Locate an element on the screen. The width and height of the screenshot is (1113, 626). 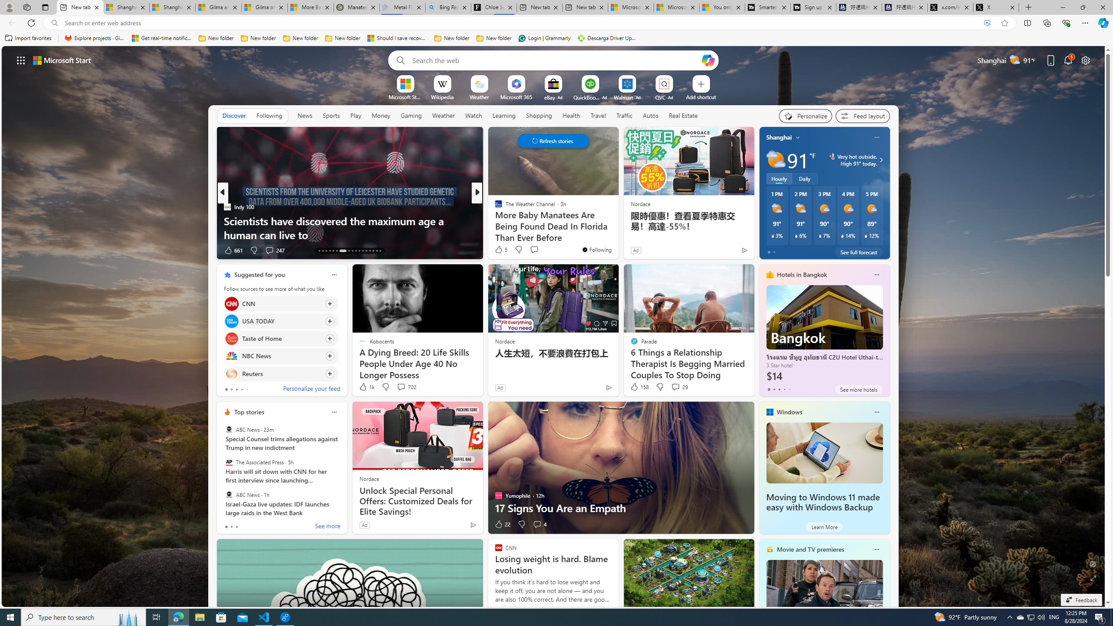
View comments 1 Comment is located at coordinates (534, 250).